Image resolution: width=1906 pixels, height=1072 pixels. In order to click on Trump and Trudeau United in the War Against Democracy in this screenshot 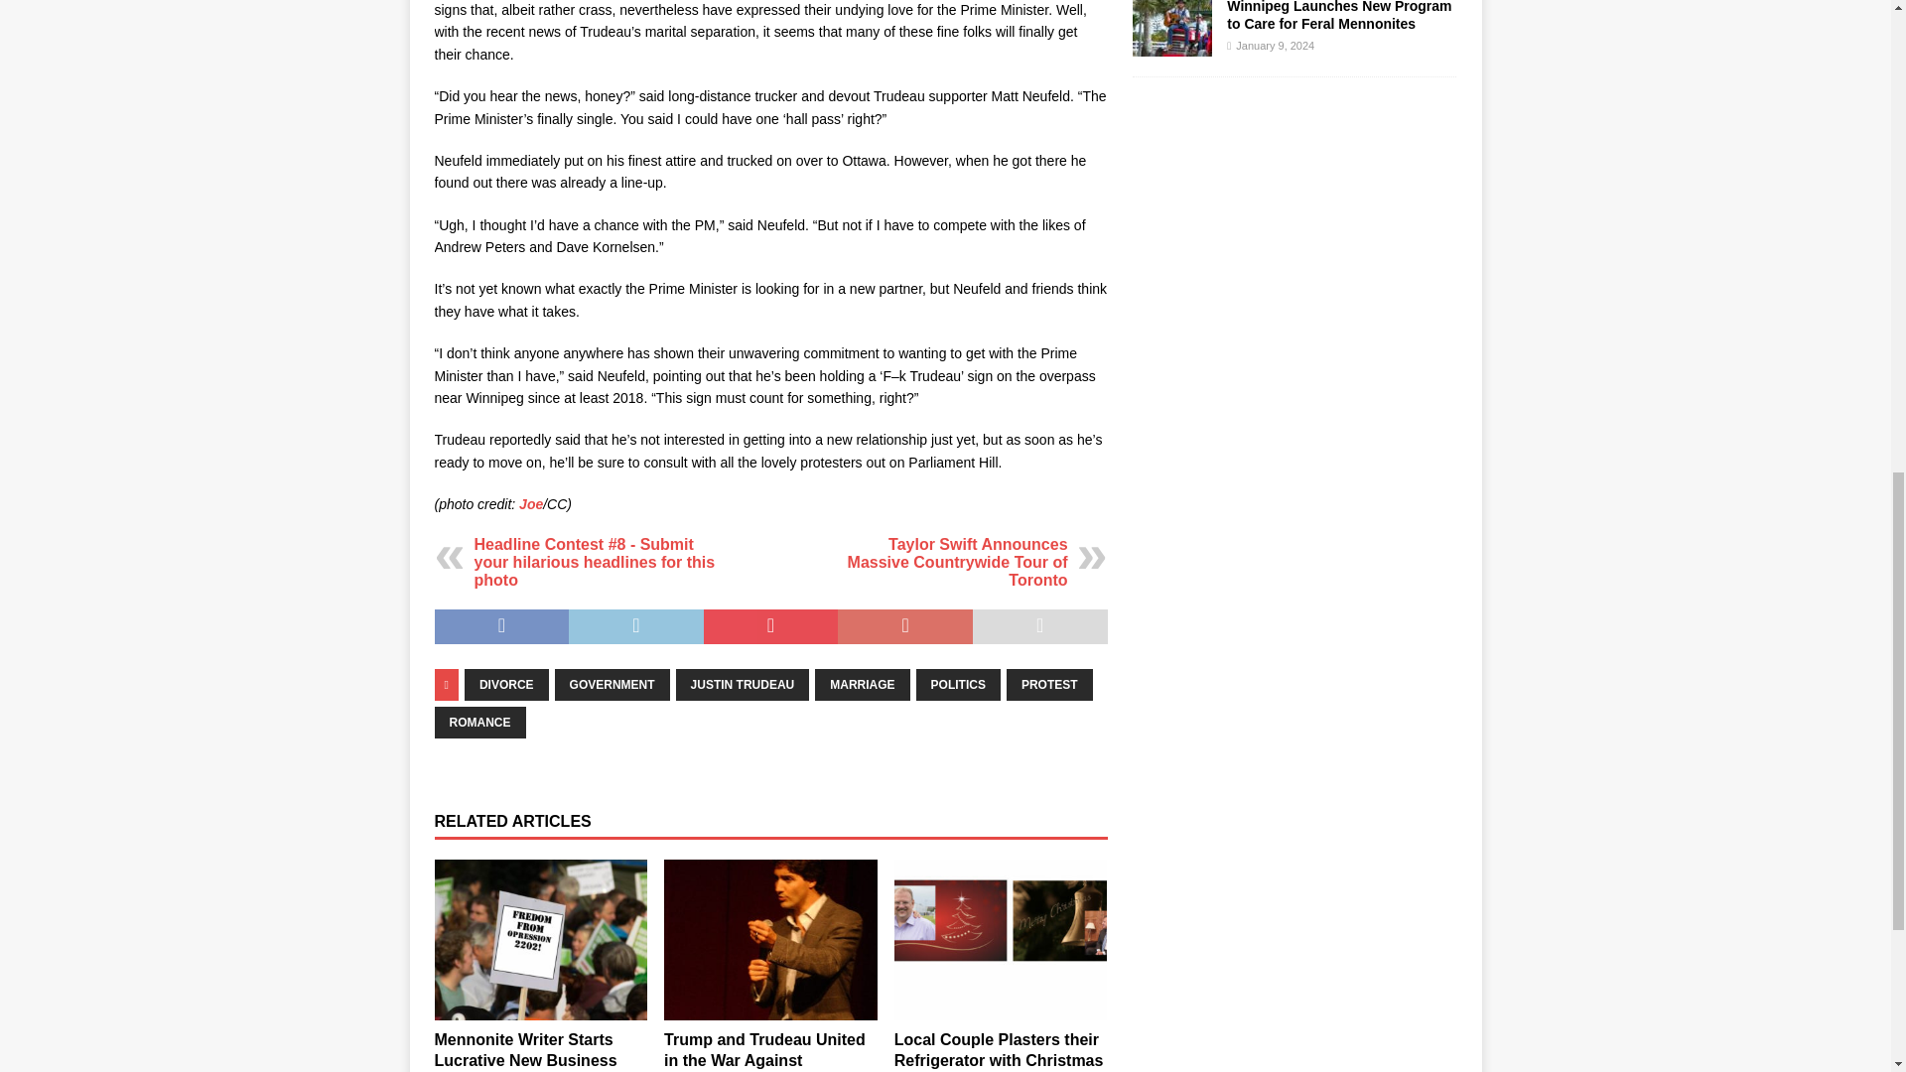, I will do `click(764, 1051)`.